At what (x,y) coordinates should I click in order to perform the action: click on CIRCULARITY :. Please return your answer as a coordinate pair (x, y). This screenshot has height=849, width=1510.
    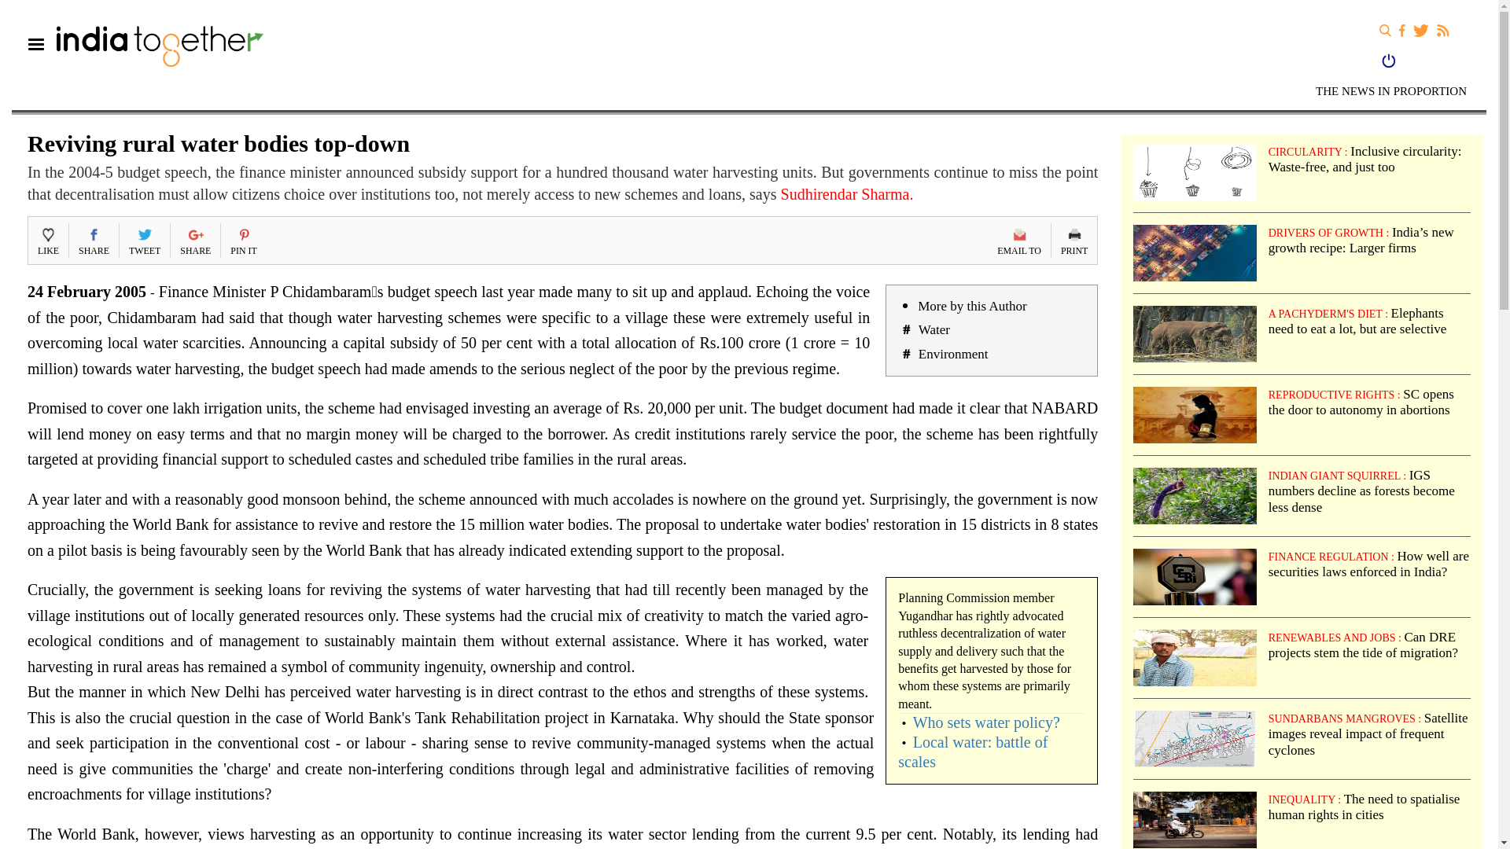
    Looking at the image, I should click on (1309, 151).